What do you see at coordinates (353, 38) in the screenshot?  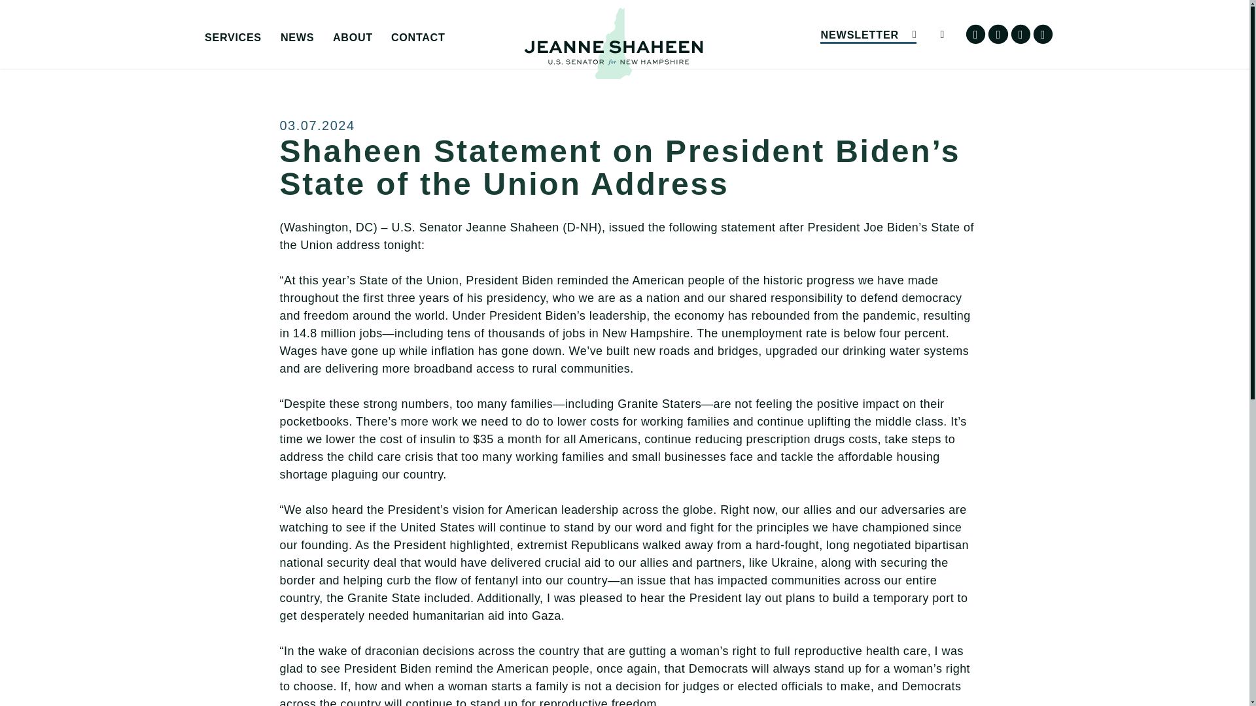 I see `ABOUT` at bounding box center [353, 38].